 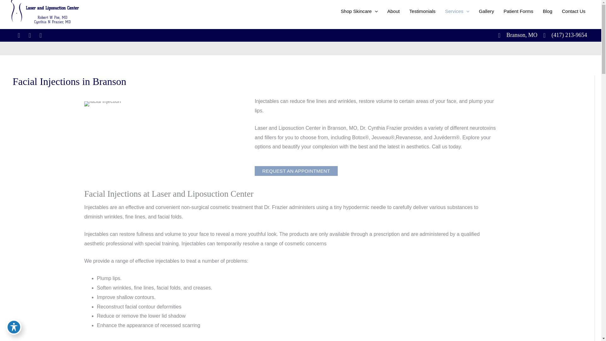 I want to click on Services, so click(x=457, y=12).